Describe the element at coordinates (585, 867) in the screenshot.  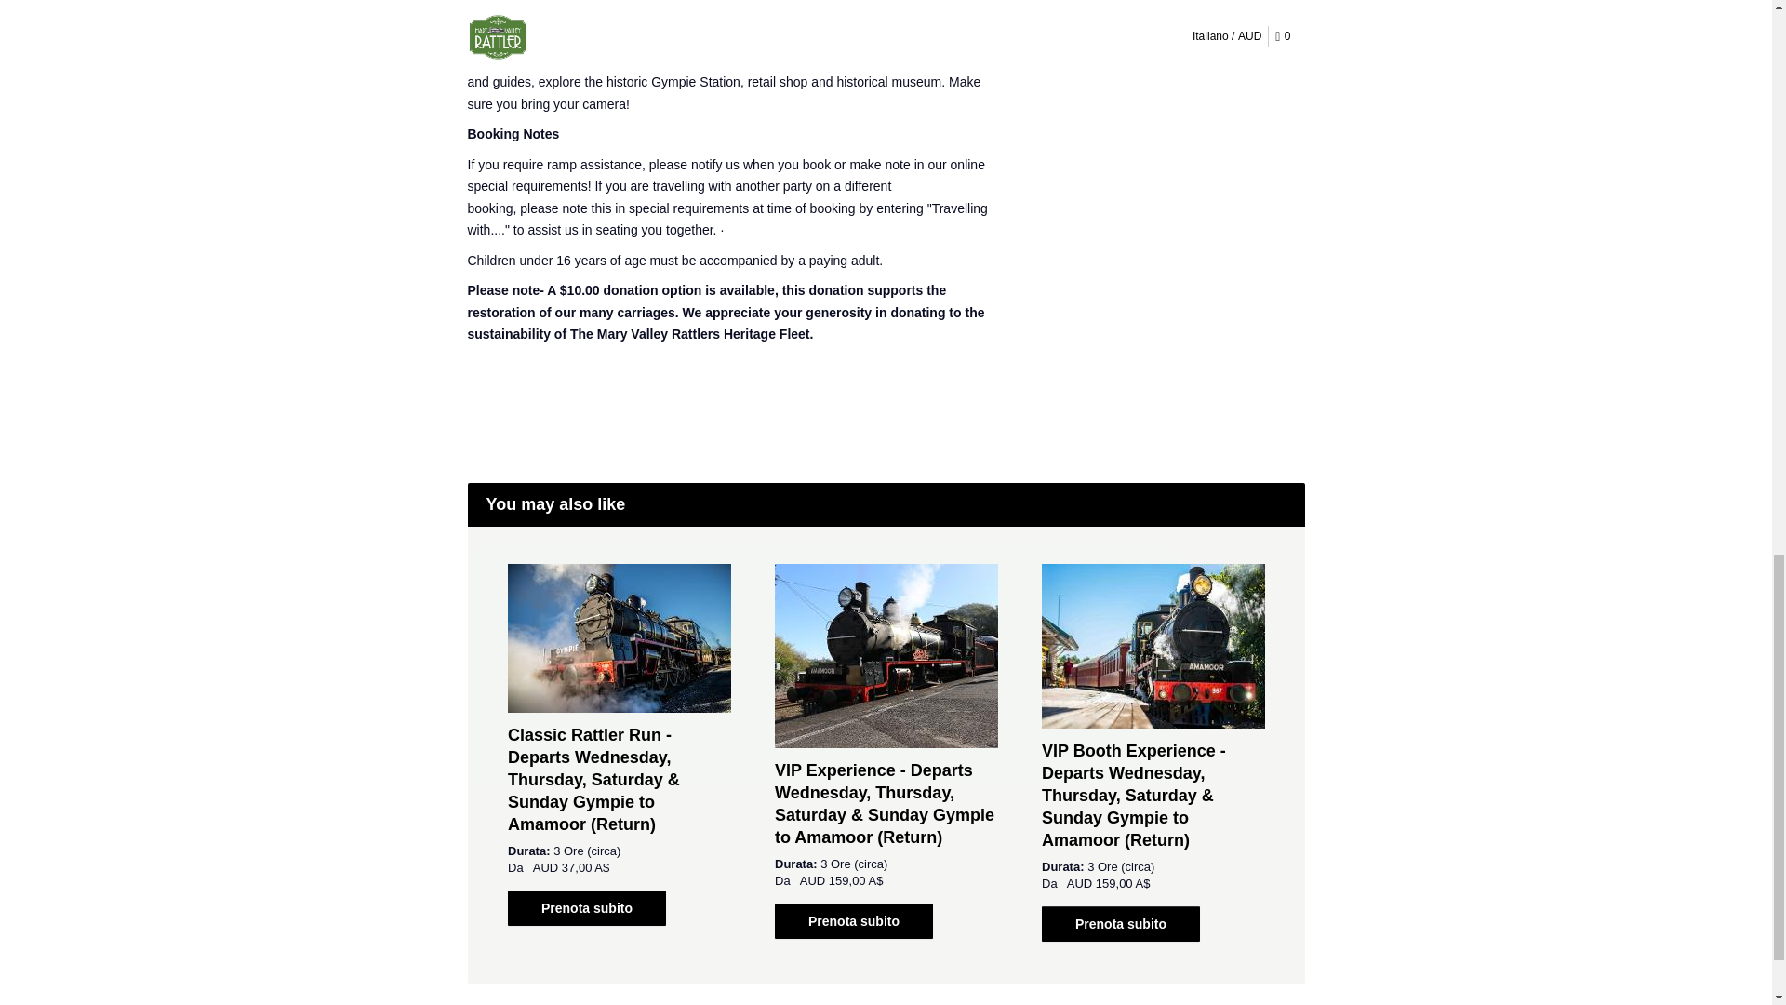
I see `Conversione stimata da 37` at that location.